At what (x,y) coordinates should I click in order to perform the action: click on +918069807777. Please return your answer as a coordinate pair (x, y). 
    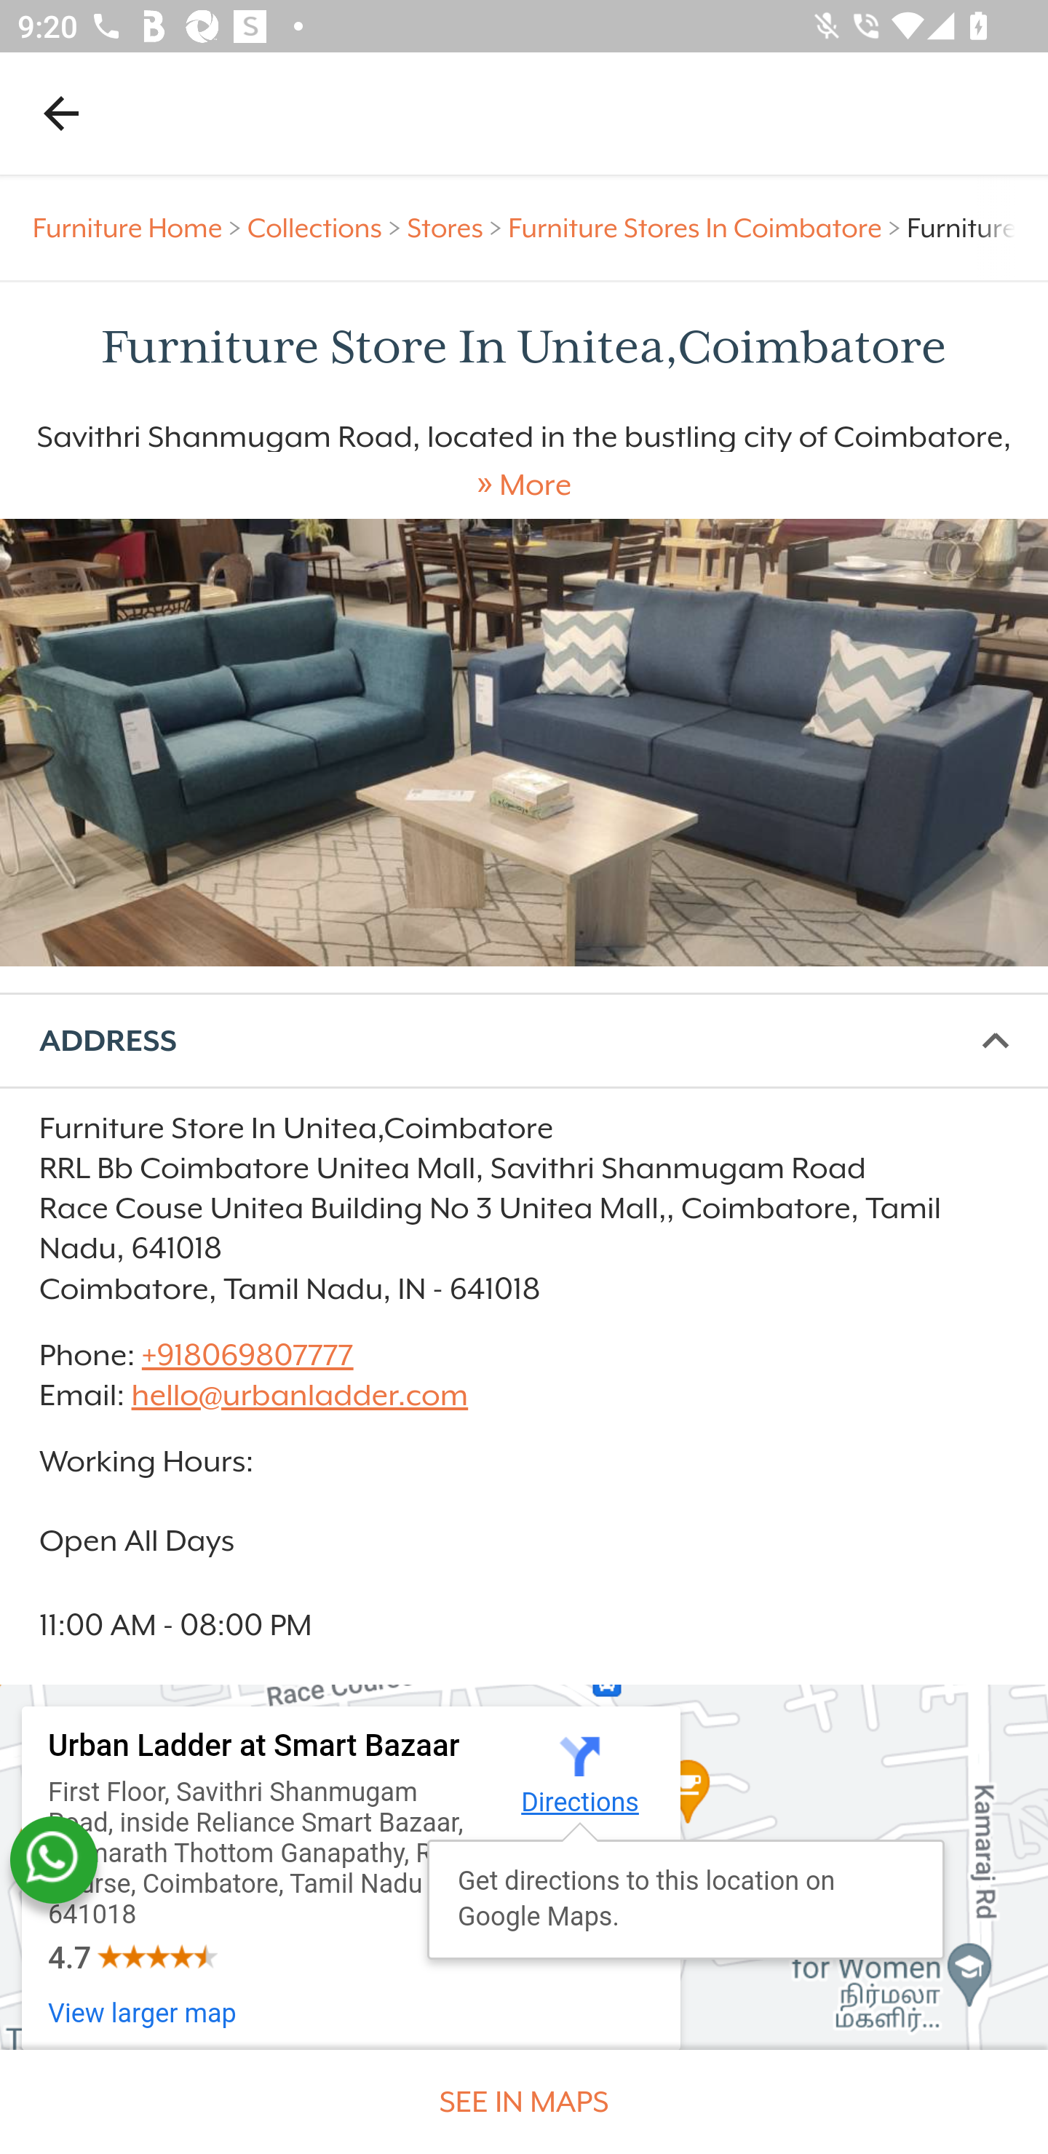
    Looking at the image, I should click on (246, 1355).